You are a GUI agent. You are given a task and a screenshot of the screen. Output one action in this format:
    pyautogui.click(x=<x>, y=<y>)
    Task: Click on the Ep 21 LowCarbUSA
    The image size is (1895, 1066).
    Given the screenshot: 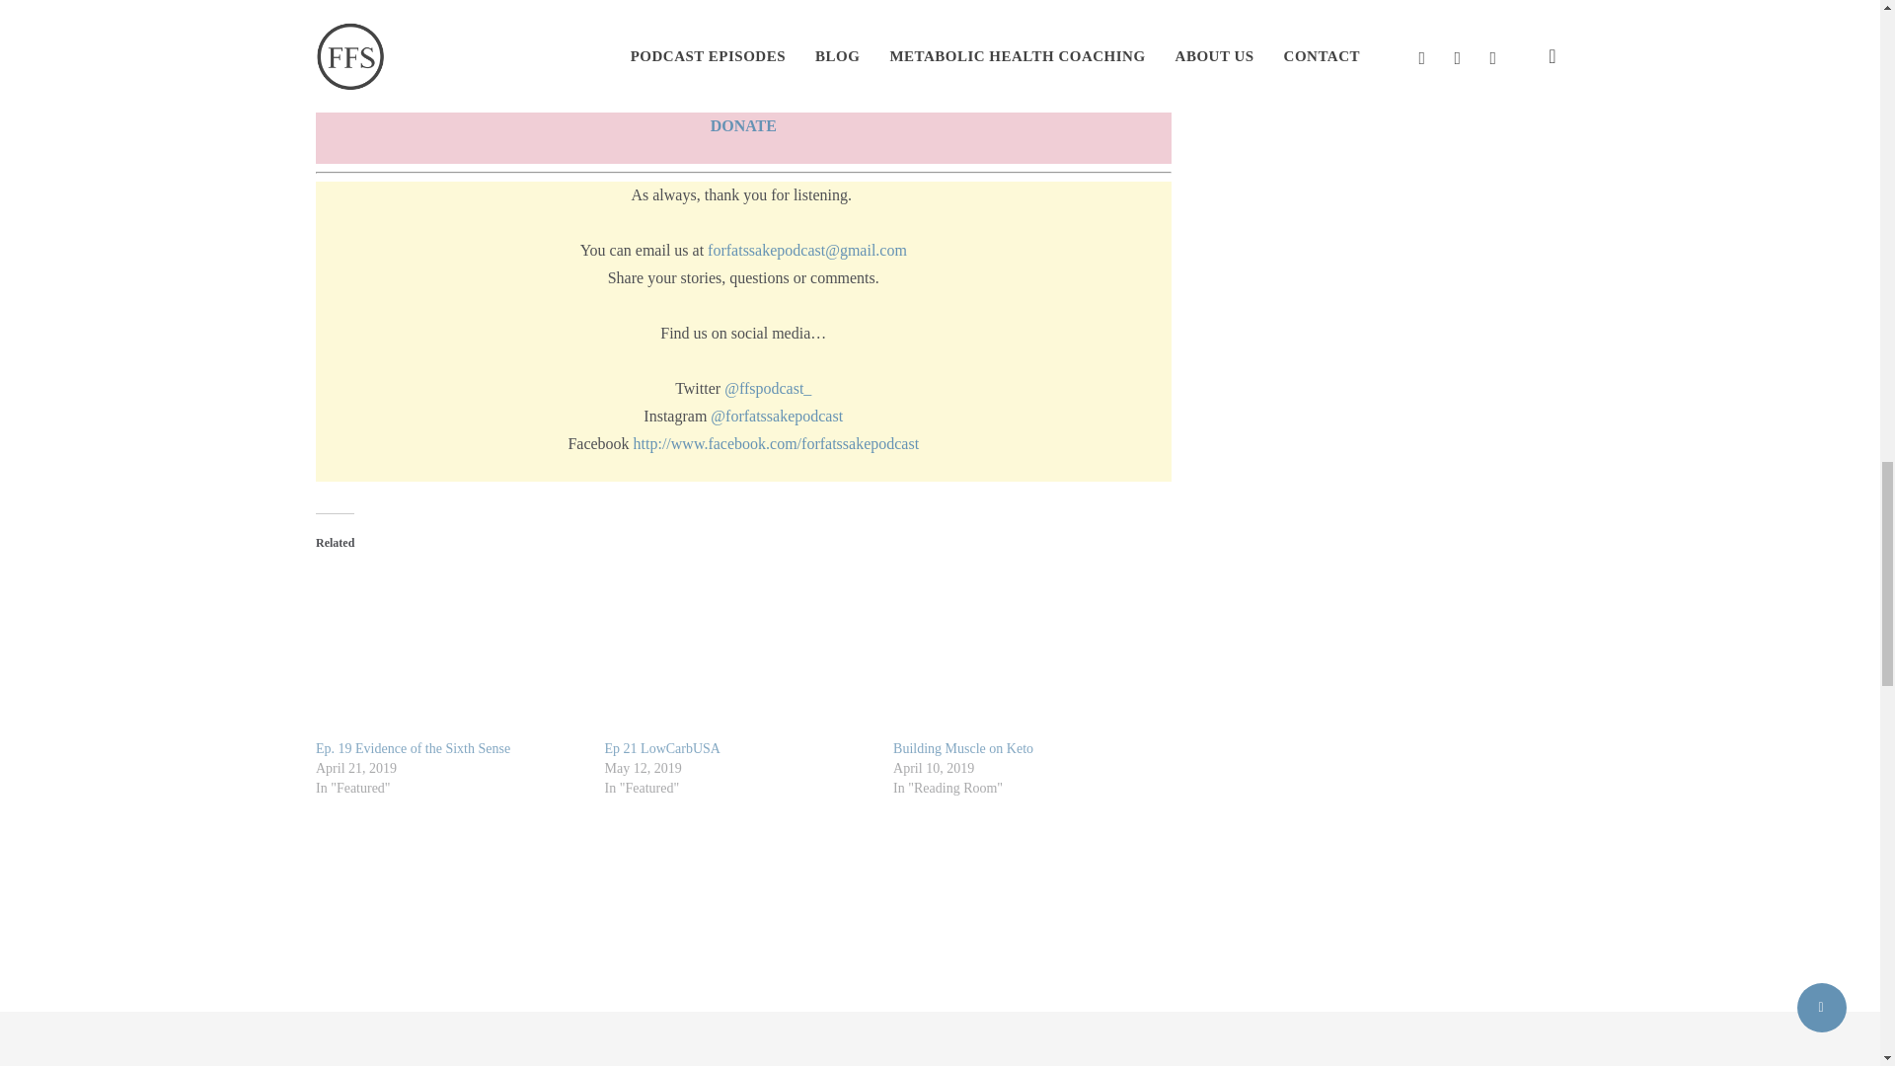 What is the action you would take?
    pyautogui.click(x=661, y=748)
    